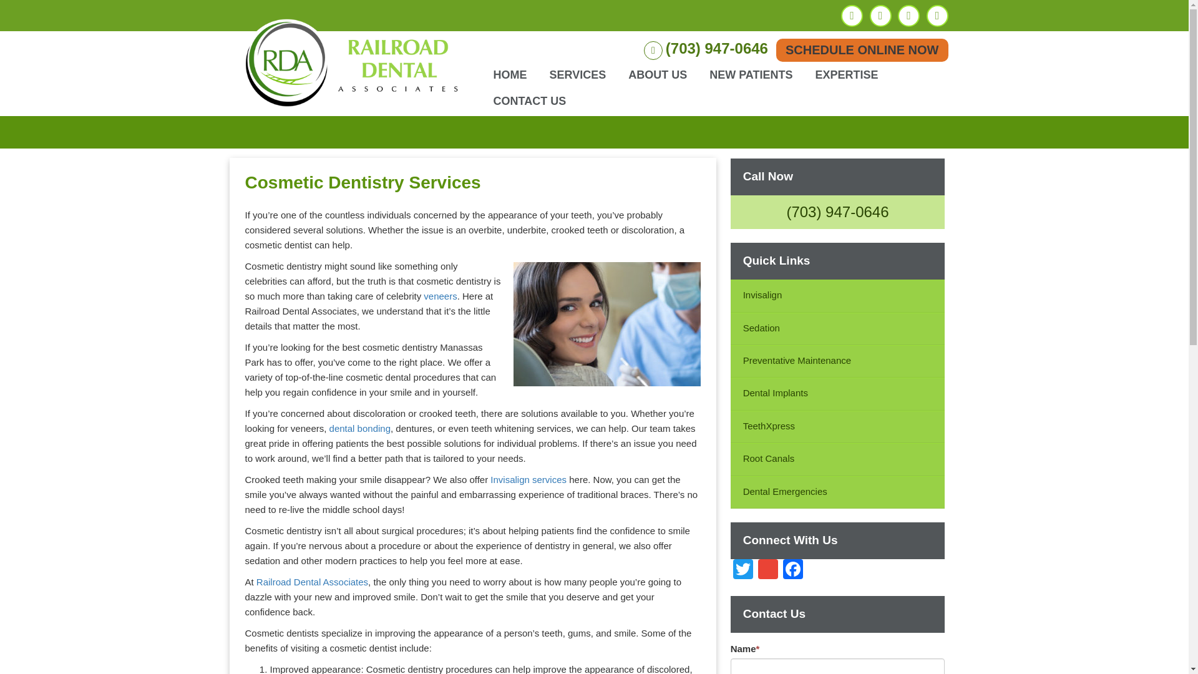 This screenshot has width=1198, height=674. What do you see at coordinates (578, 75) in the screenshot?
I see `SERVICES` at bounding box center [578, 75].